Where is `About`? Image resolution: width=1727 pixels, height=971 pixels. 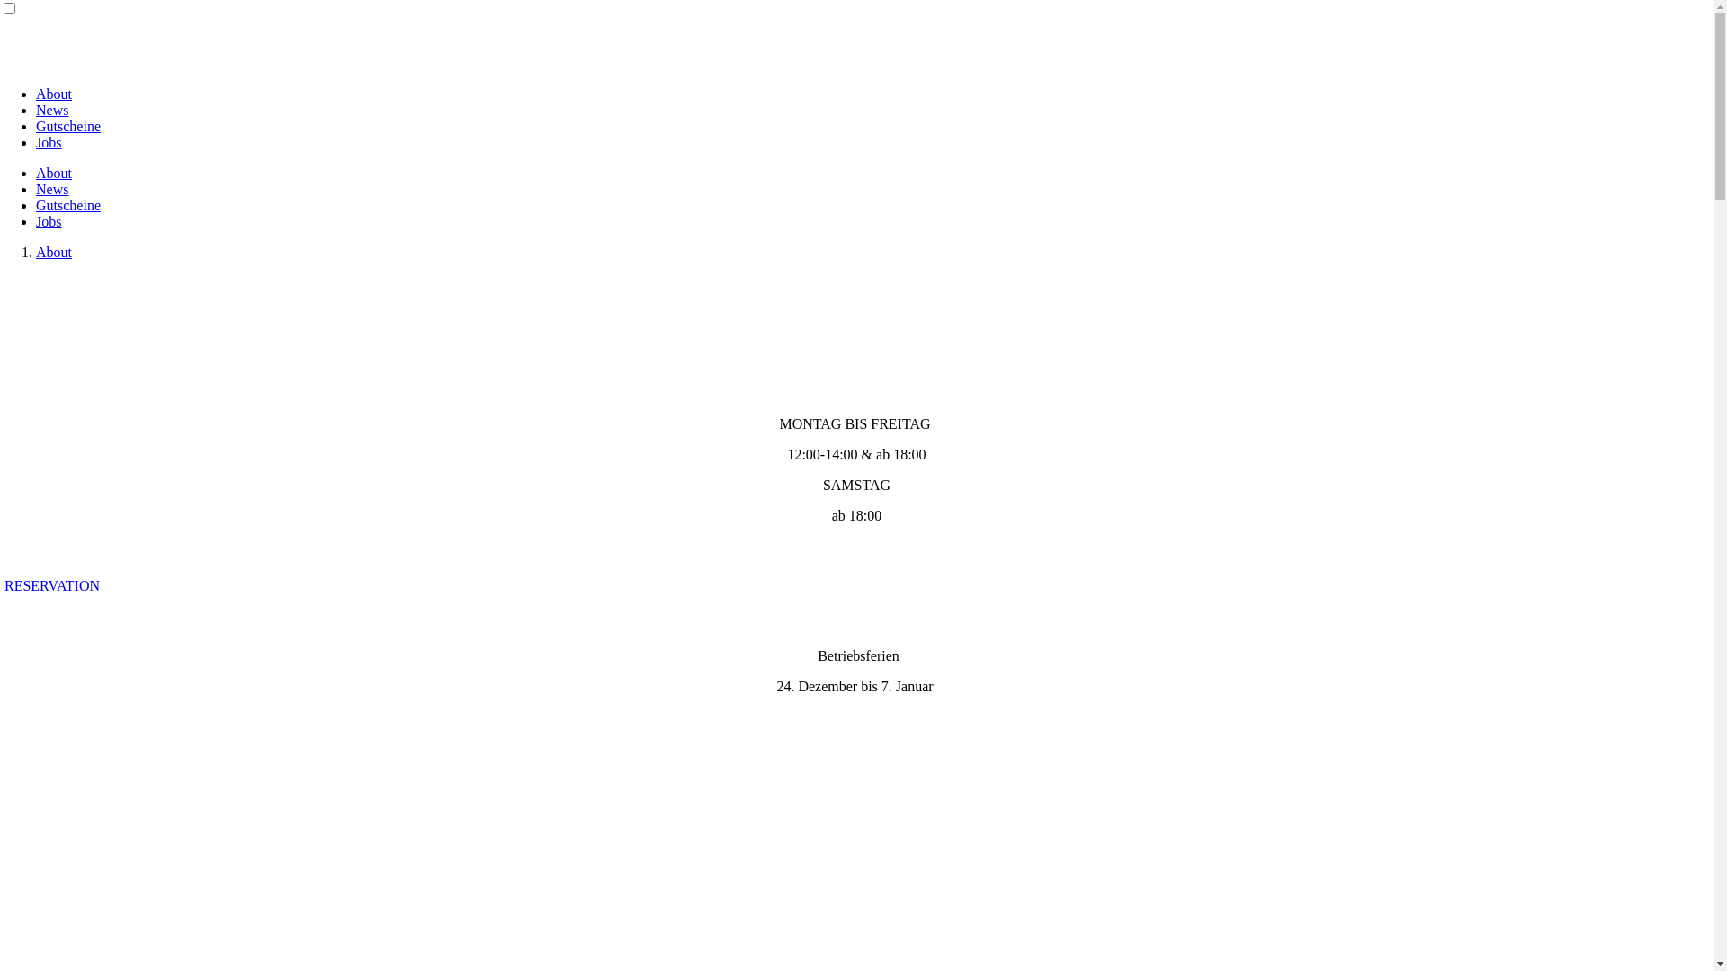
About is located at coordinates (54, 252).